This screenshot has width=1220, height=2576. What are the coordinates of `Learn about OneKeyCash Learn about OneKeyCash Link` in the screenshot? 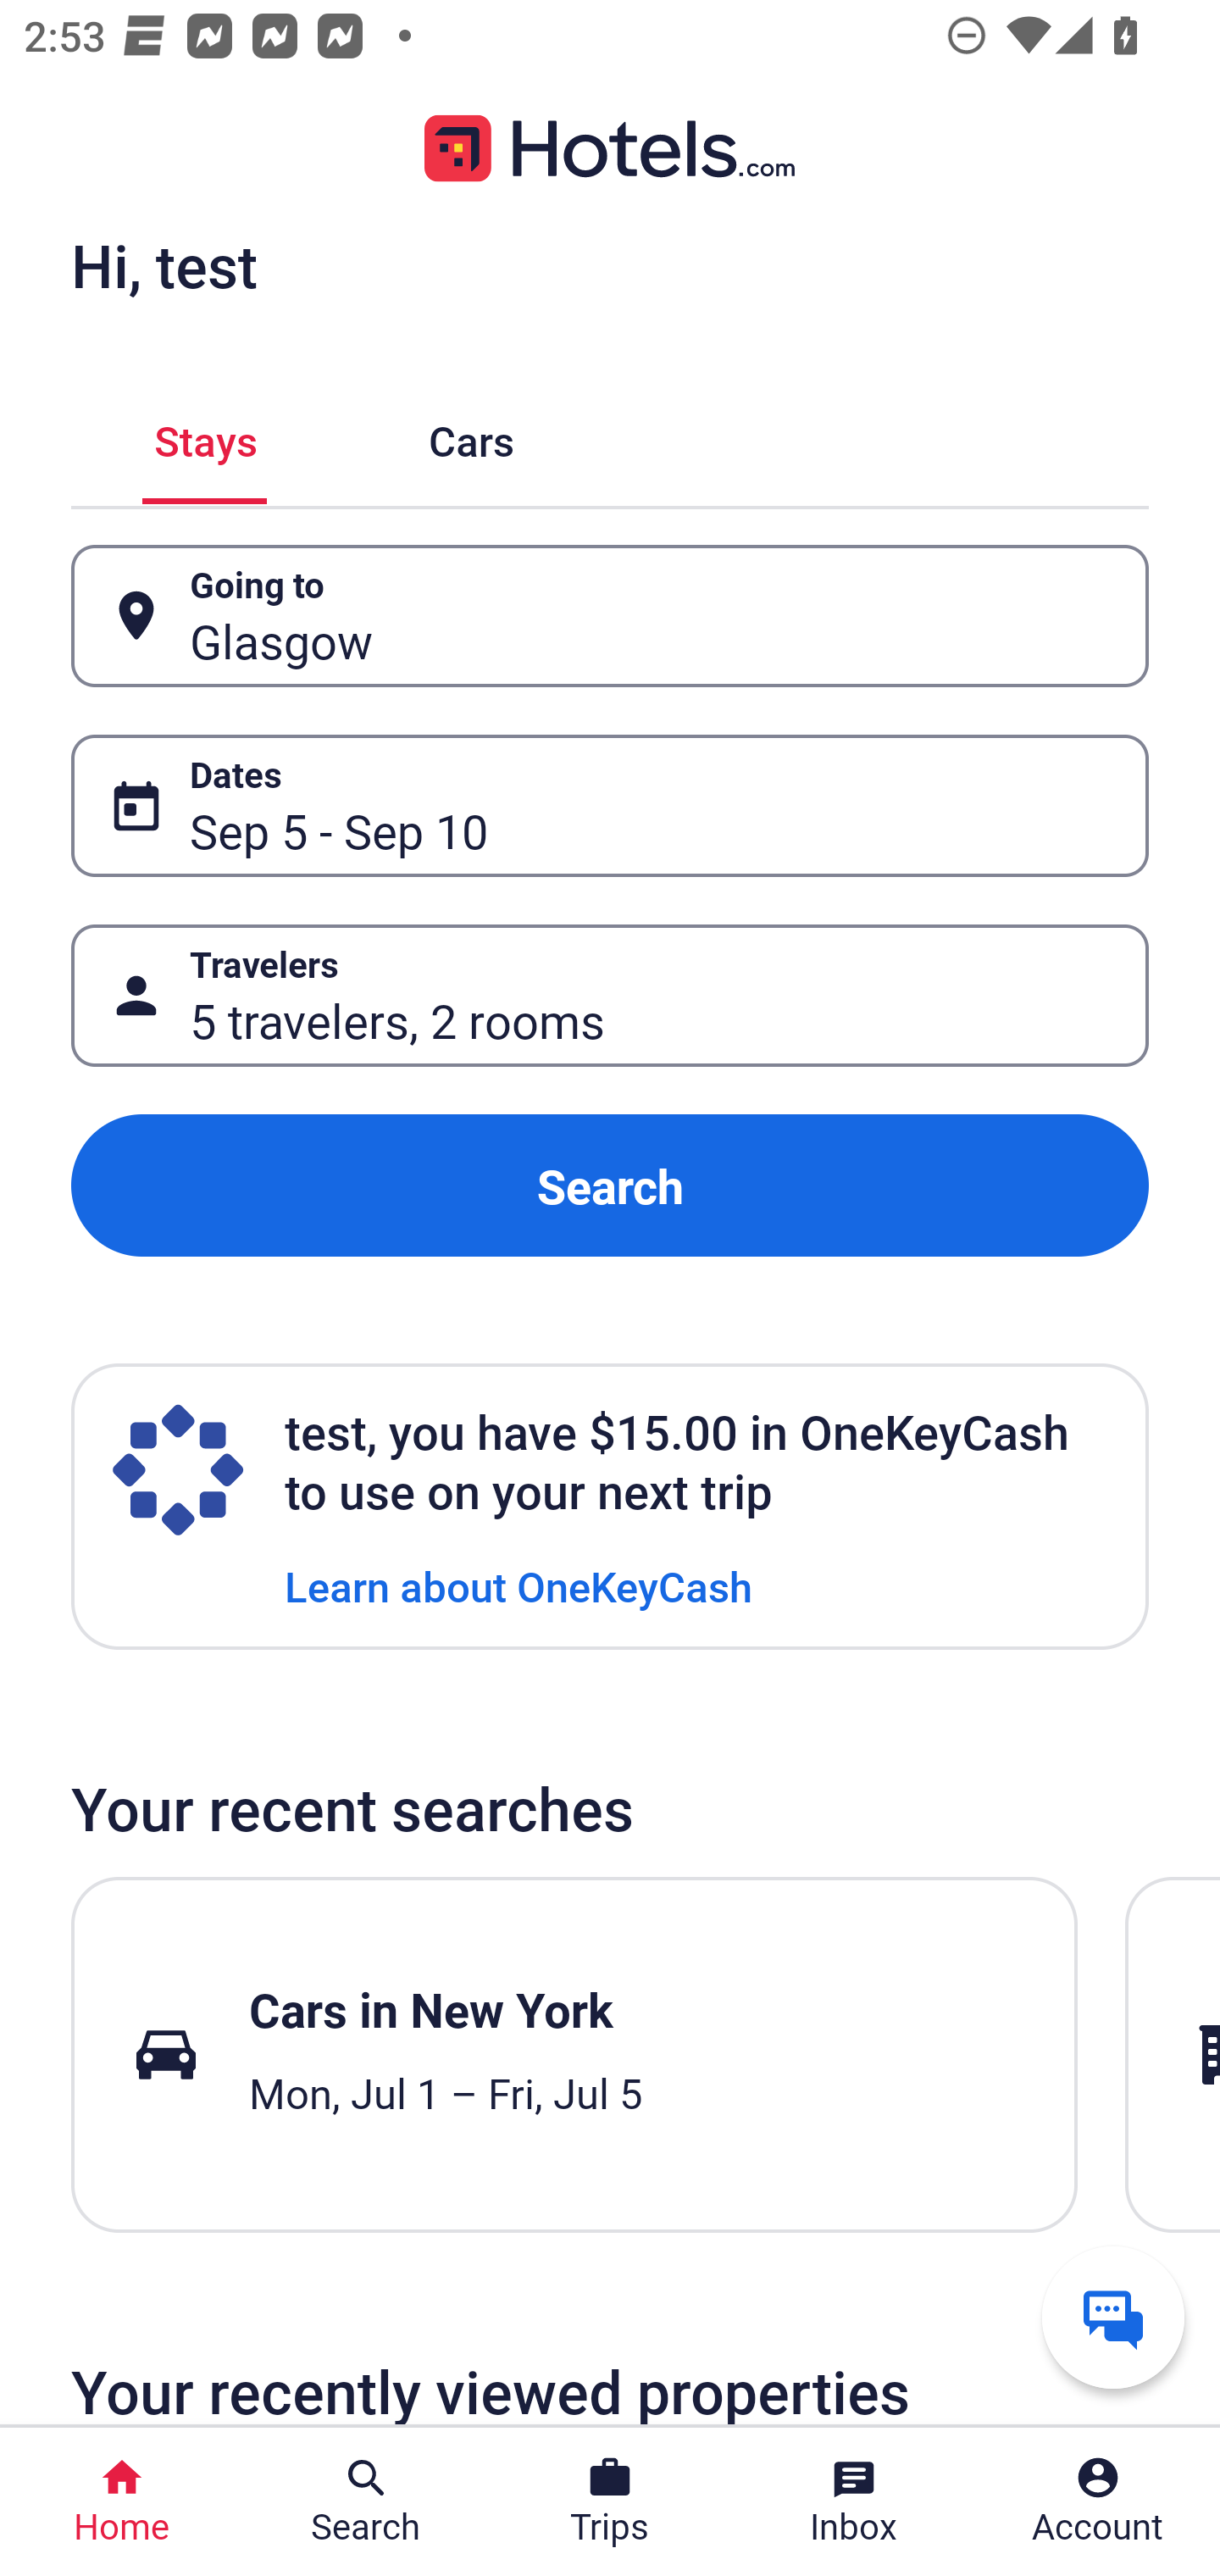 It's located at (518, 1585).